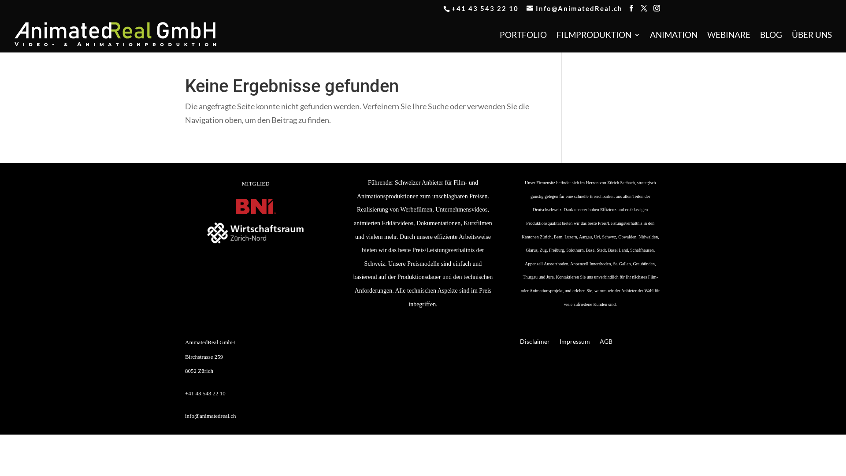 The width and height of the screenshot is (846, 476). What do you see at coordinates (535, 343) in the screenshot?
I see `Disclaimer` at bounding box center [535, 343].